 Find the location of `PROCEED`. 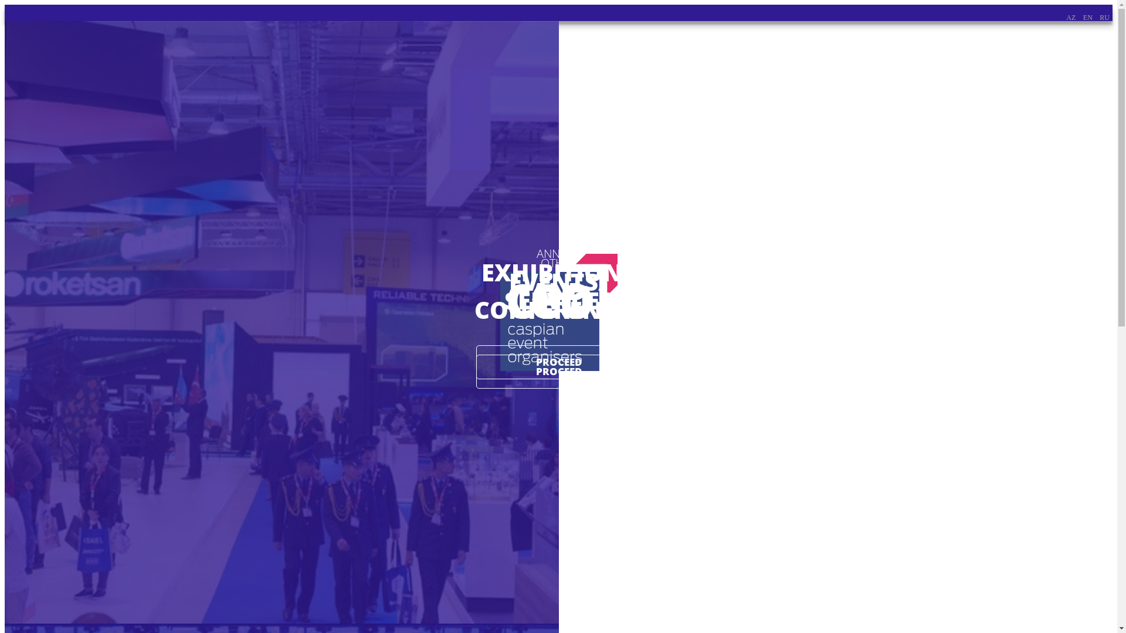

PROCEED is located at coordinates (558, 362).